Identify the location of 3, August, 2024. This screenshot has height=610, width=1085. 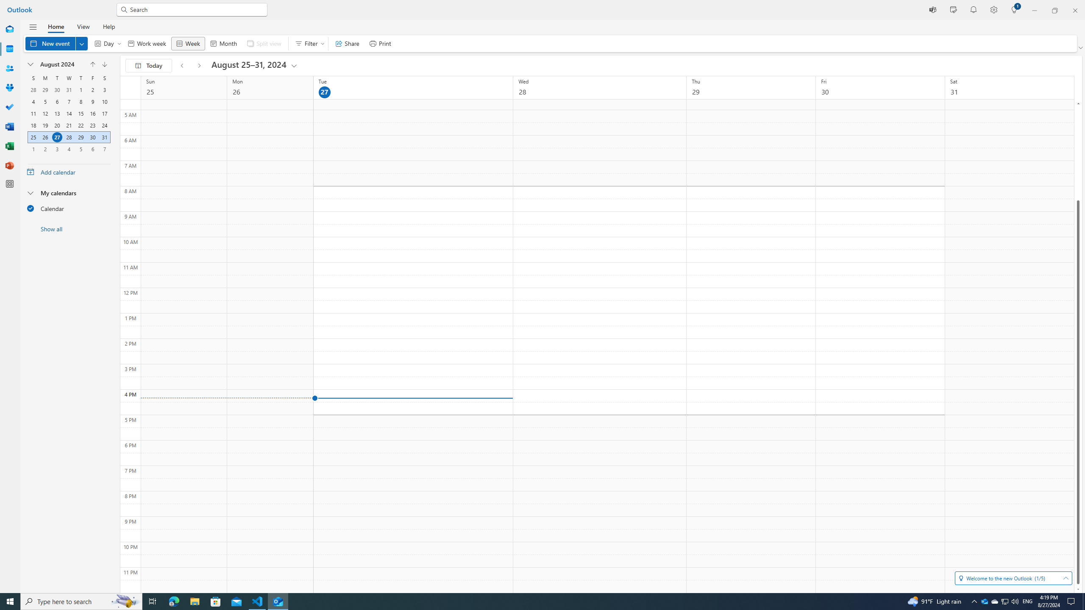
(104, 90).